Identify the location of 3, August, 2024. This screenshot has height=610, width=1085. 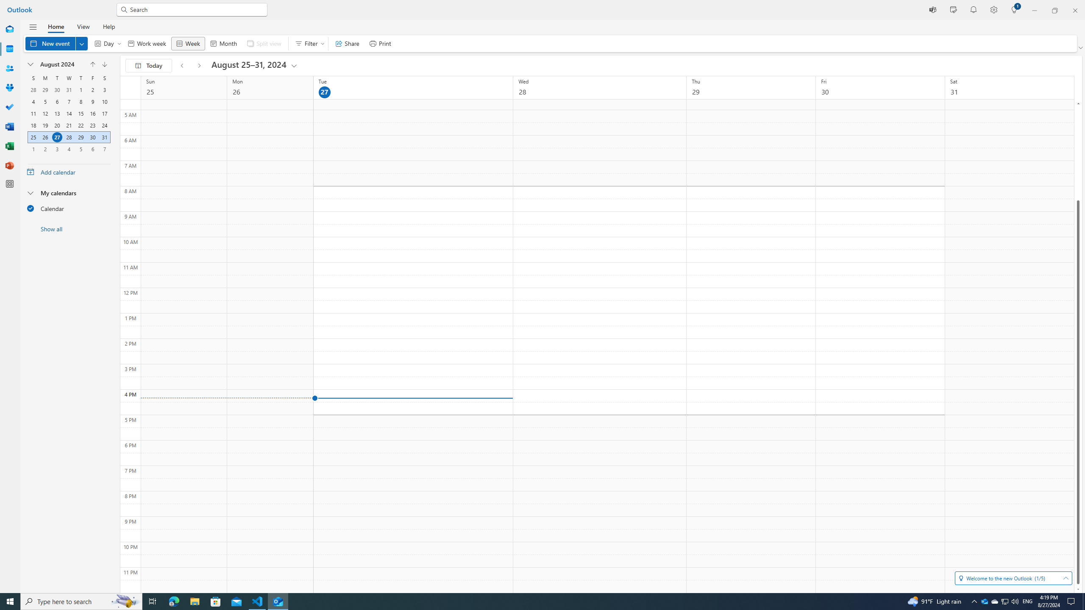
(104, 90).